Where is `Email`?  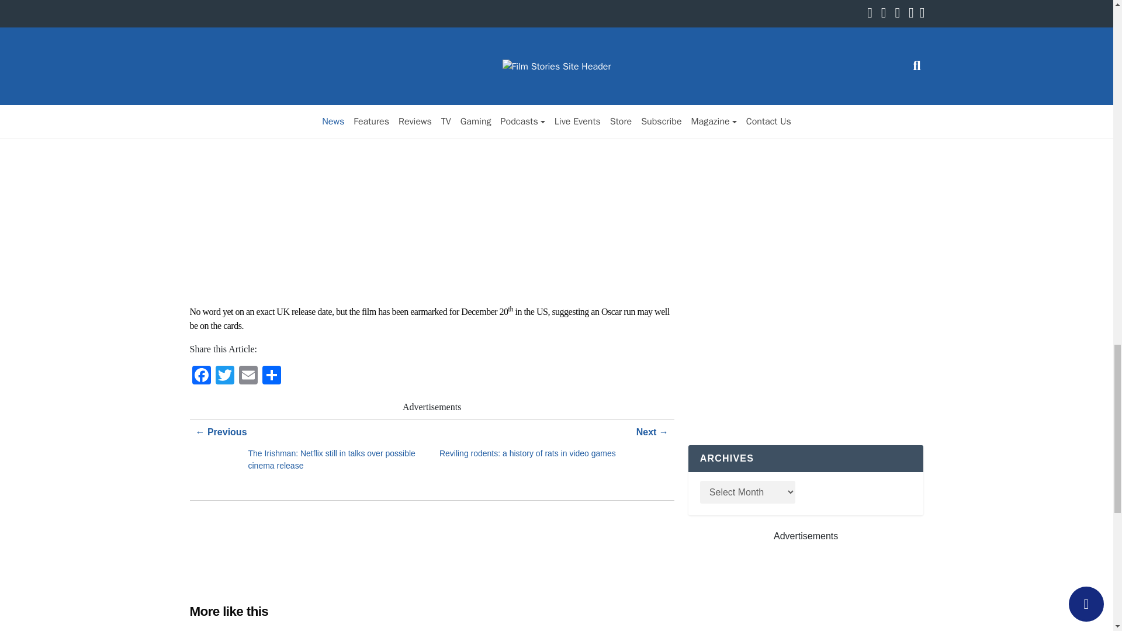
Email is located at coordinates (247, 378).